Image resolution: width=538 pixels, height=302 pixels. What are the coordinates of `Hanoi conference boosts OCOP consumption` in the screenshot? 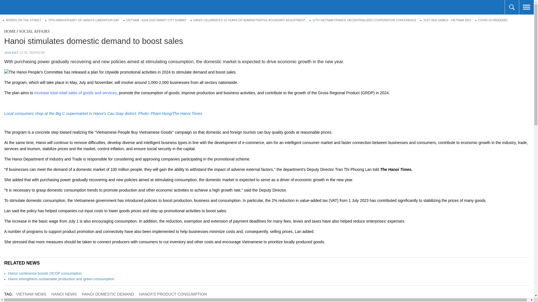 It's located at (45, 273).